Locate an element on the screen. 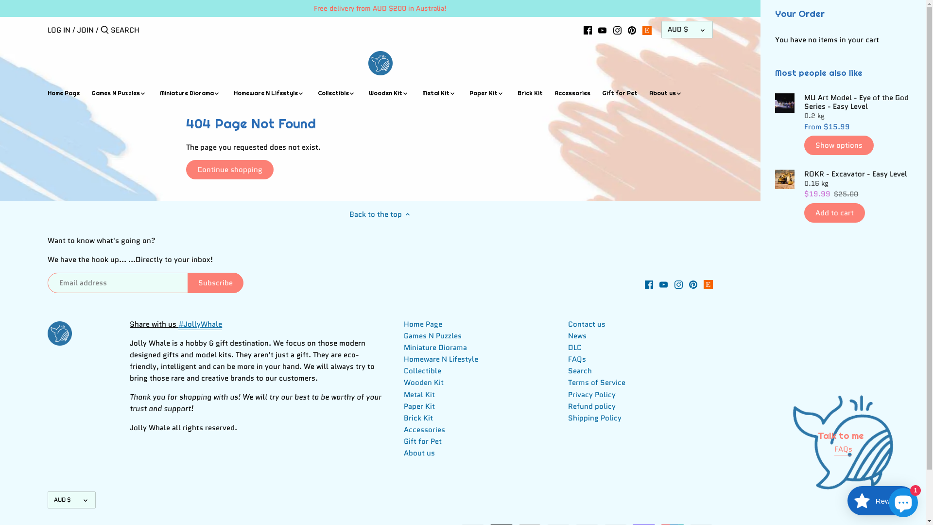 Image resolution: width=933 pixels, height=525 pixels. Miniature Diorama is located at coordinates (187, 95).